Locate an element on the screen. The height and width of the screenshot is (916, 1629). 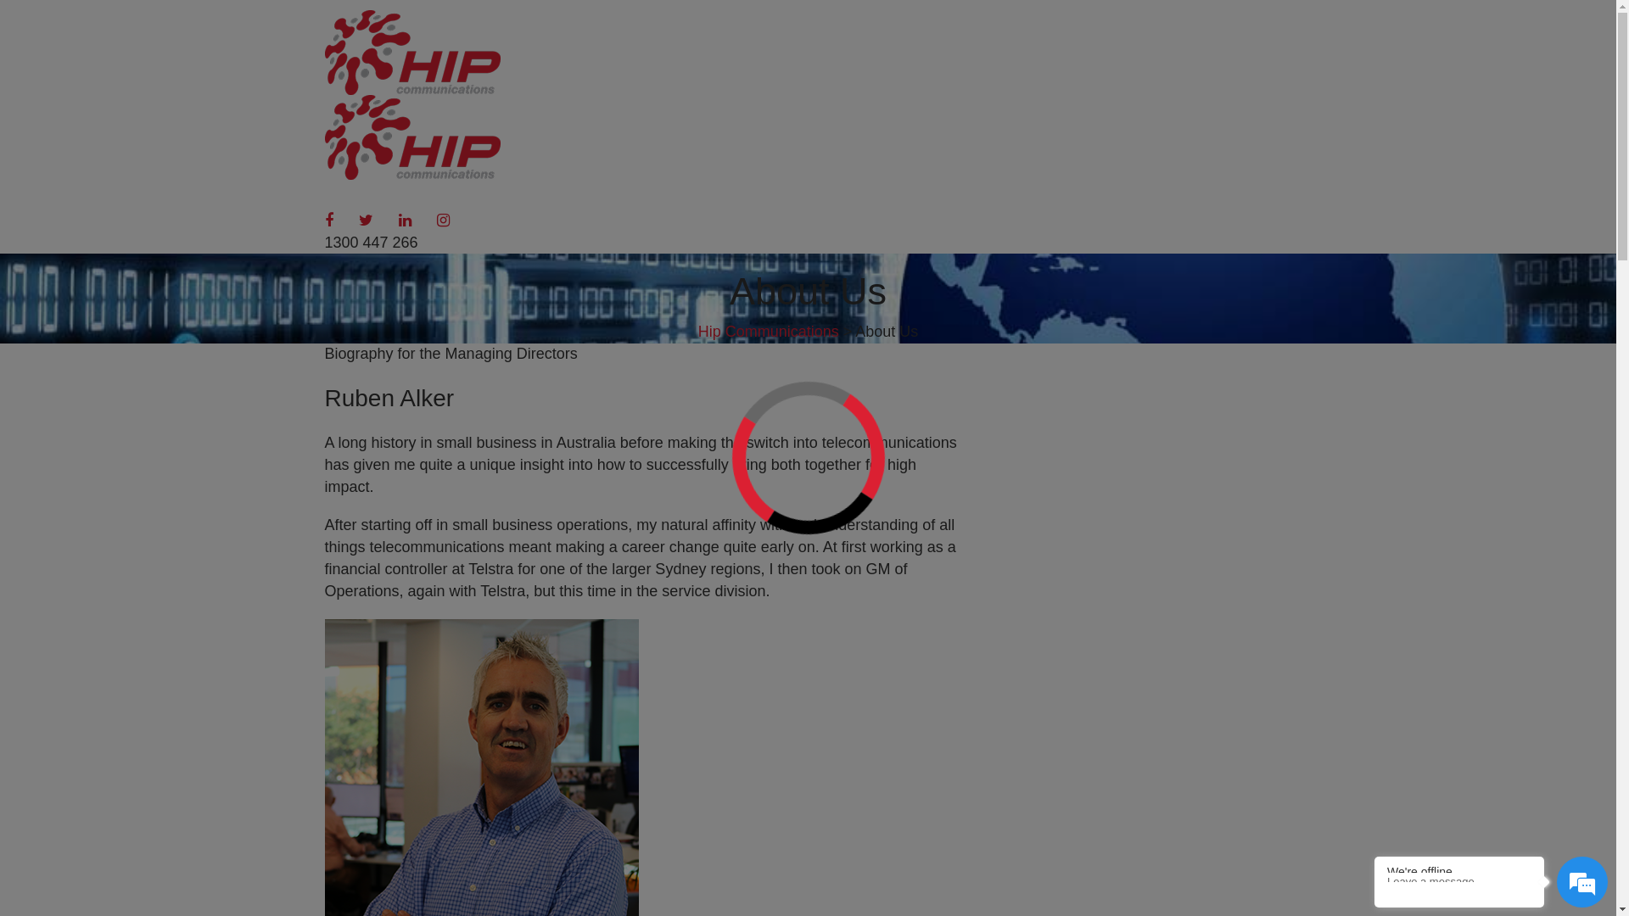
Hip Communications is located at coordinates (769, 332).